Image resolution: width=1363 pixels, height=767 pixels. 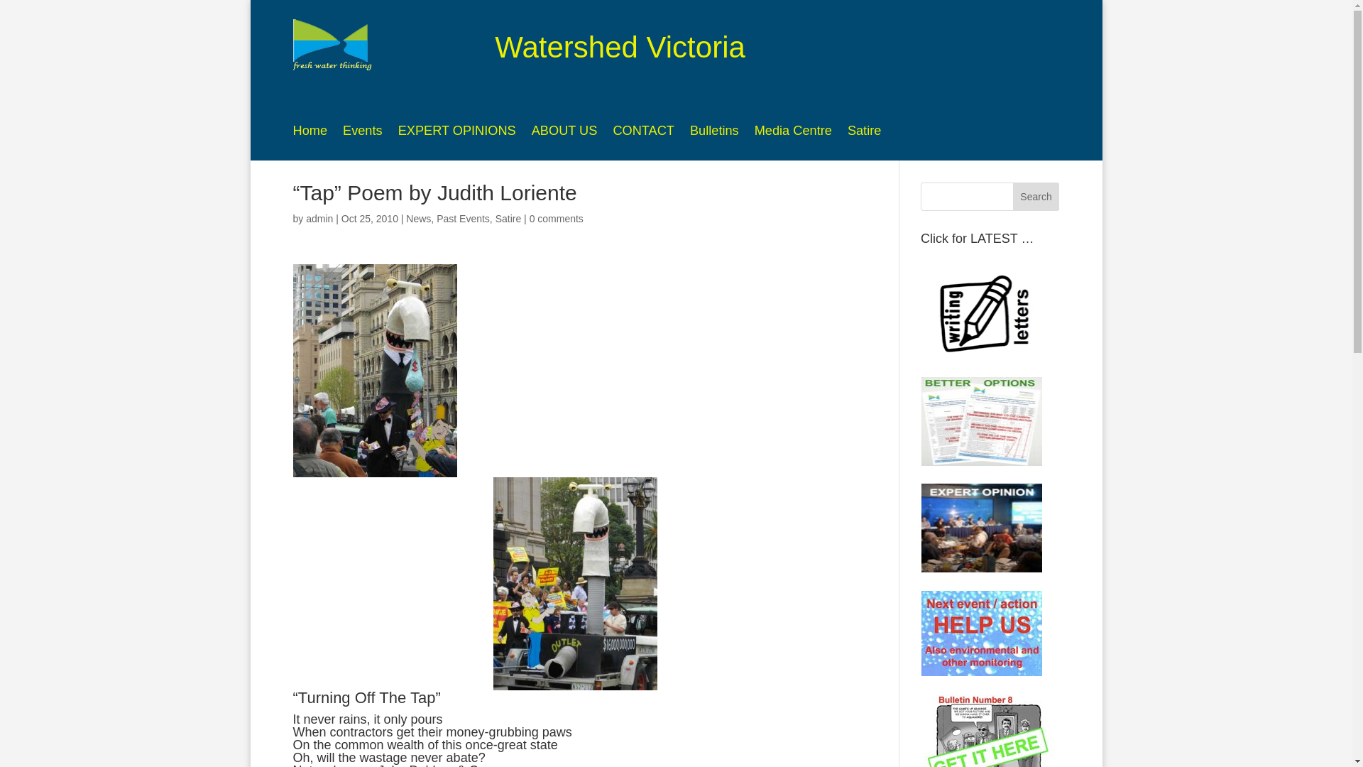 What do you see at coordinates (319, 219) in the screenshot?
I see `admin` at bounding box center [319, 219].